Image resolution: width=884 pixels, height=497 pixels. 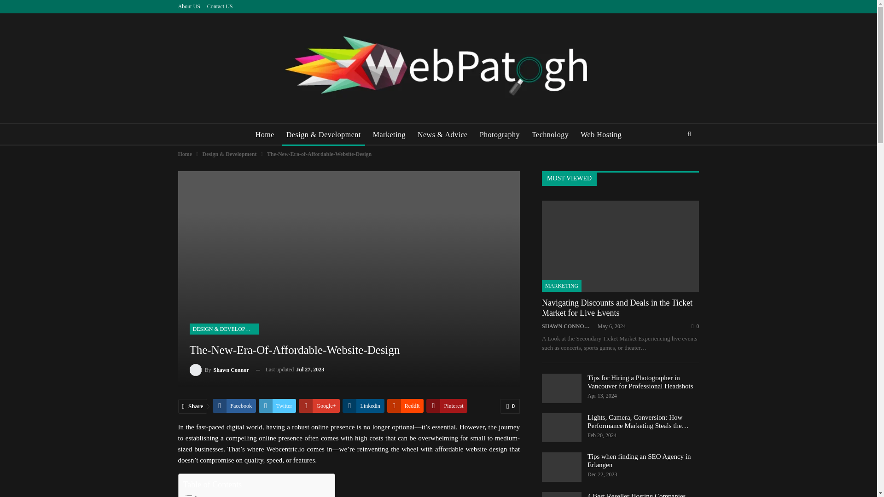 What do you see at coordinates (234, 406) in the screenshot?
I see `Facebook` at bounding box center [234, 406].